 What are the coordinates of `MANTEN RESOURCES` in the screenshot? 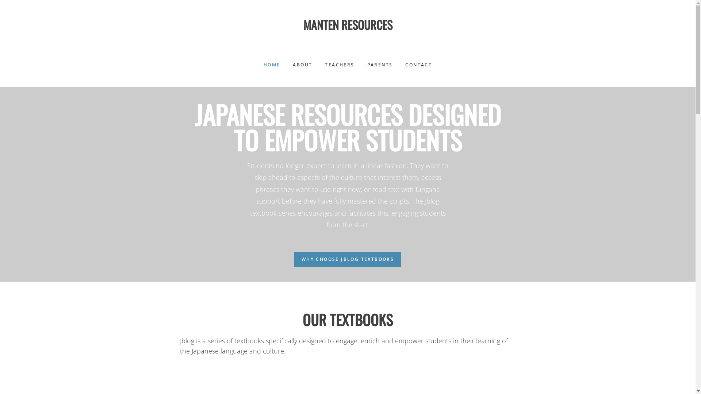 It's located at (348, 25).